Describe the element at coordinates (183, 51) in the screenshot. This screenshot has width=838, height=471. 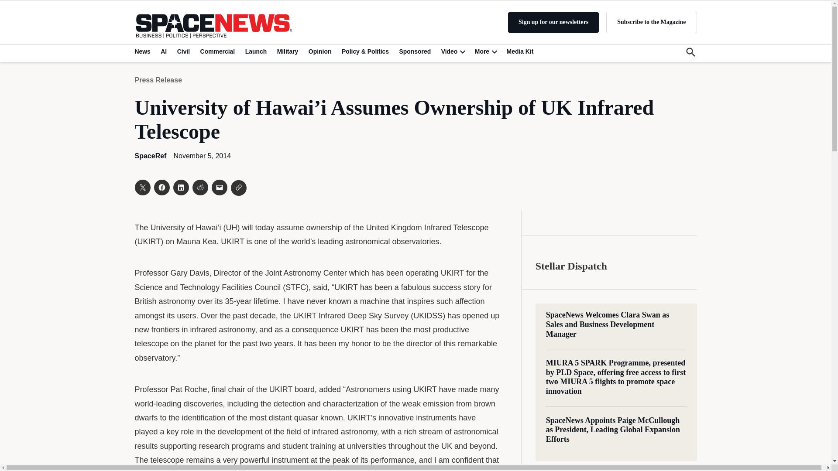
I see `Civil` at that location.